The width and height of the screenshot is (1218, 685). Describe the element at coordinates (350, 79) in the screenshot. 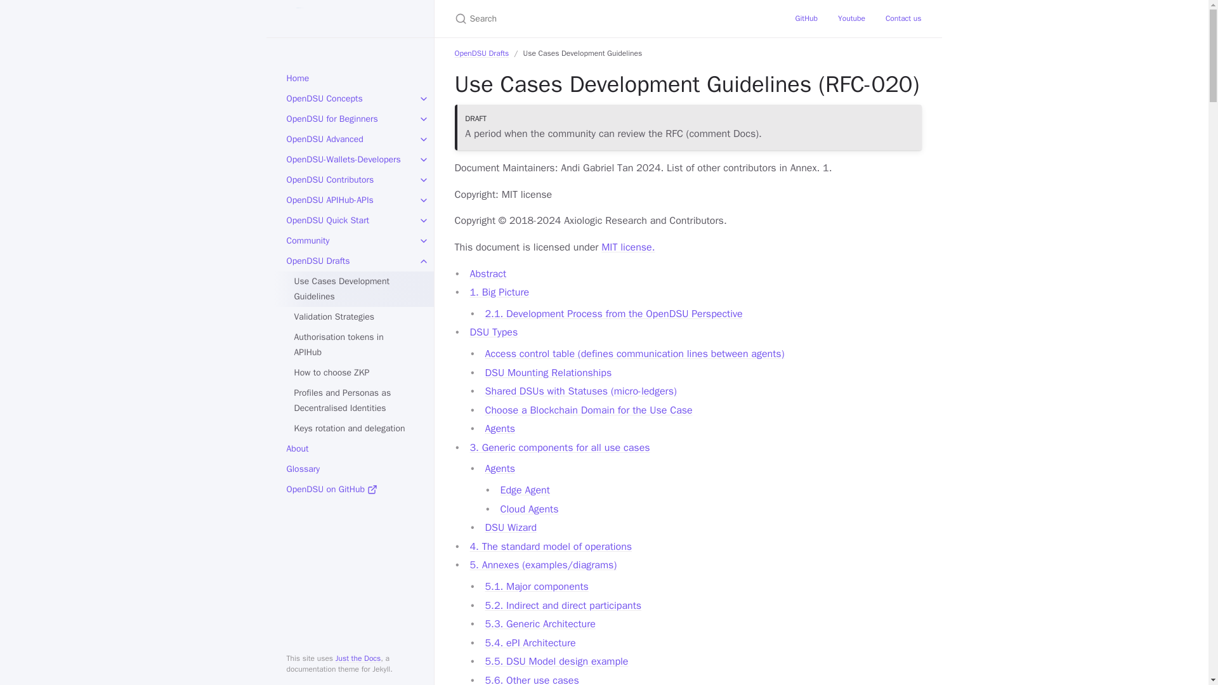

I see `Home` at that location.